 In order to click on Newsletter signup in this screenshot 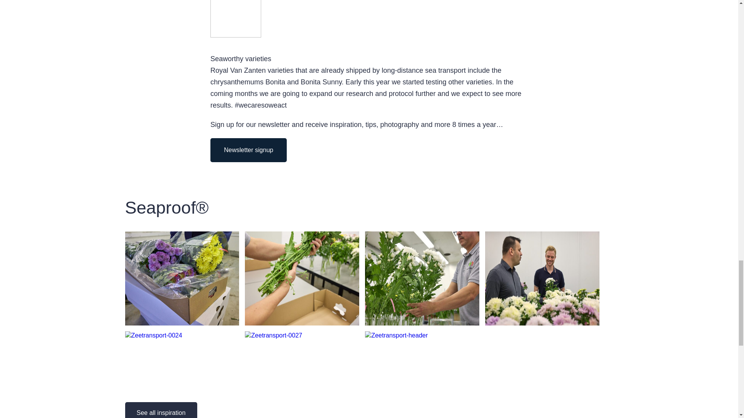, I will do `click(248, 150)`.